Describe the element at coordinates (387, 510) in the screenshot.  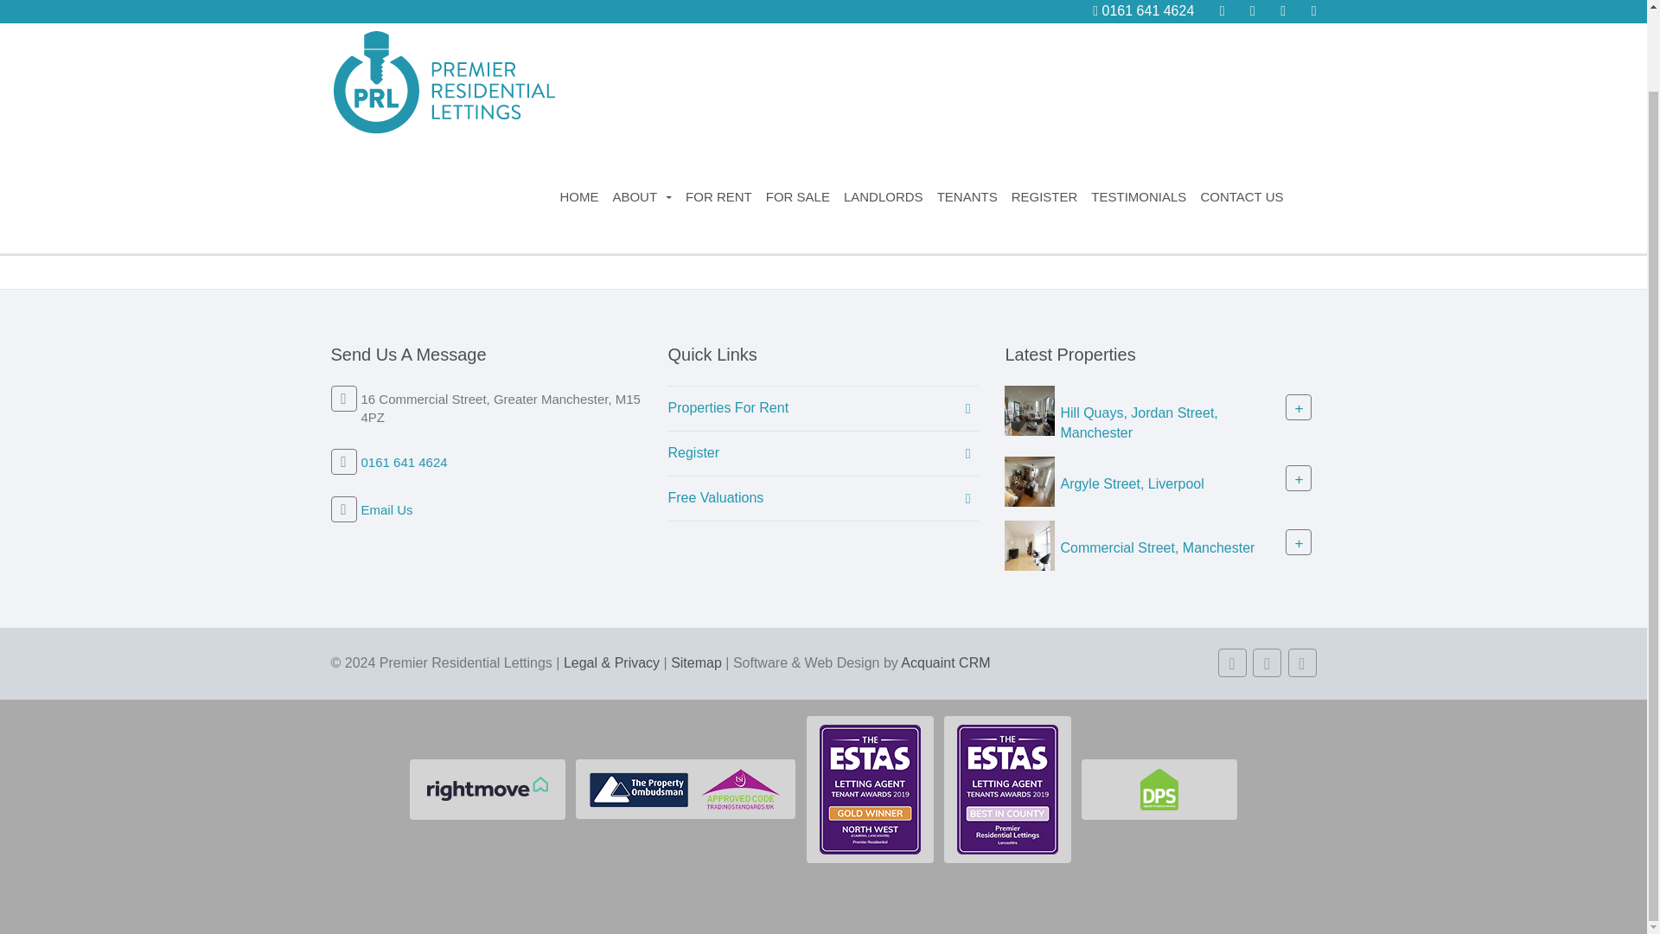
I see `Email Us` at that location.